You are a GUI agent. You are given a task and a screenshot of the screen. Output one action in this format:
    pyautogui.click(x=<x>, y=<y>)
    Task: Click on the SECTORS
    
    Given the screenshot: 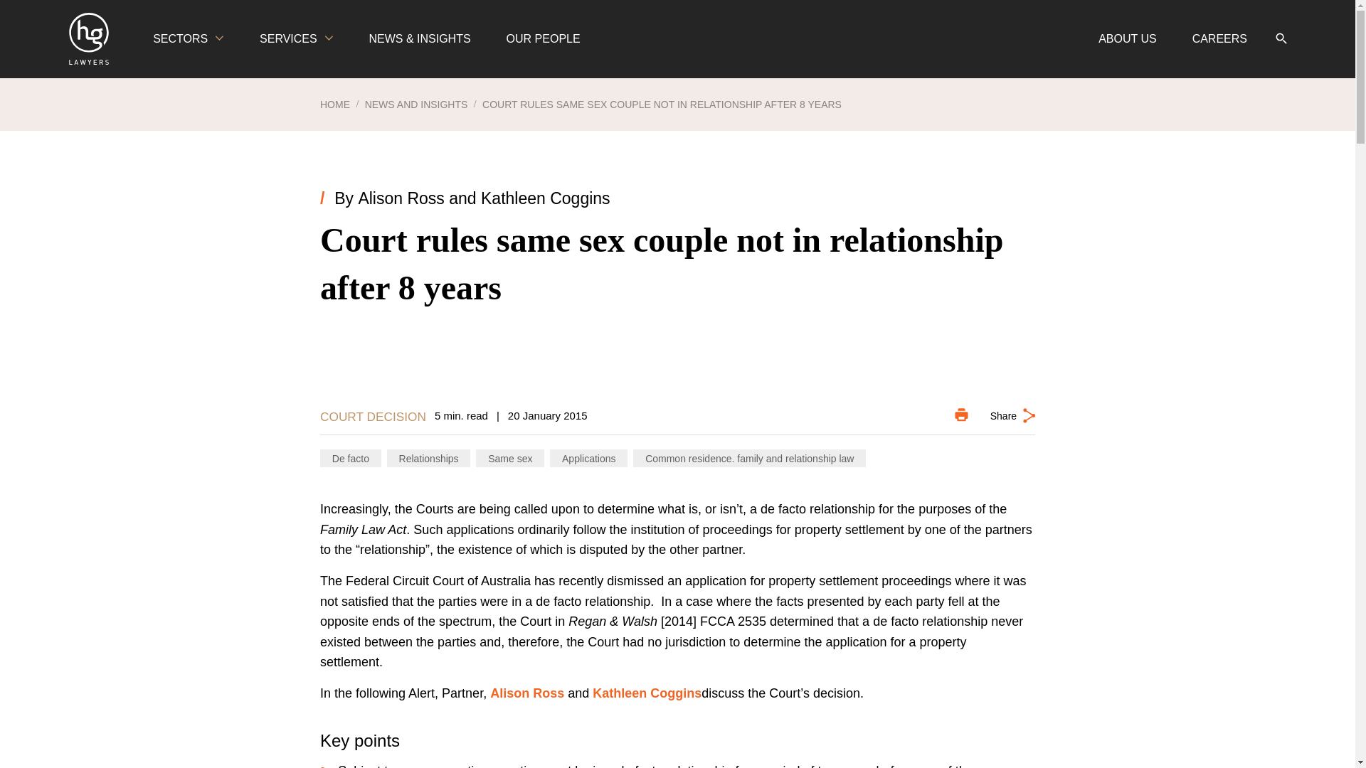 What is the action you would take?
    pyautogui.click(x=188, y=39)
    